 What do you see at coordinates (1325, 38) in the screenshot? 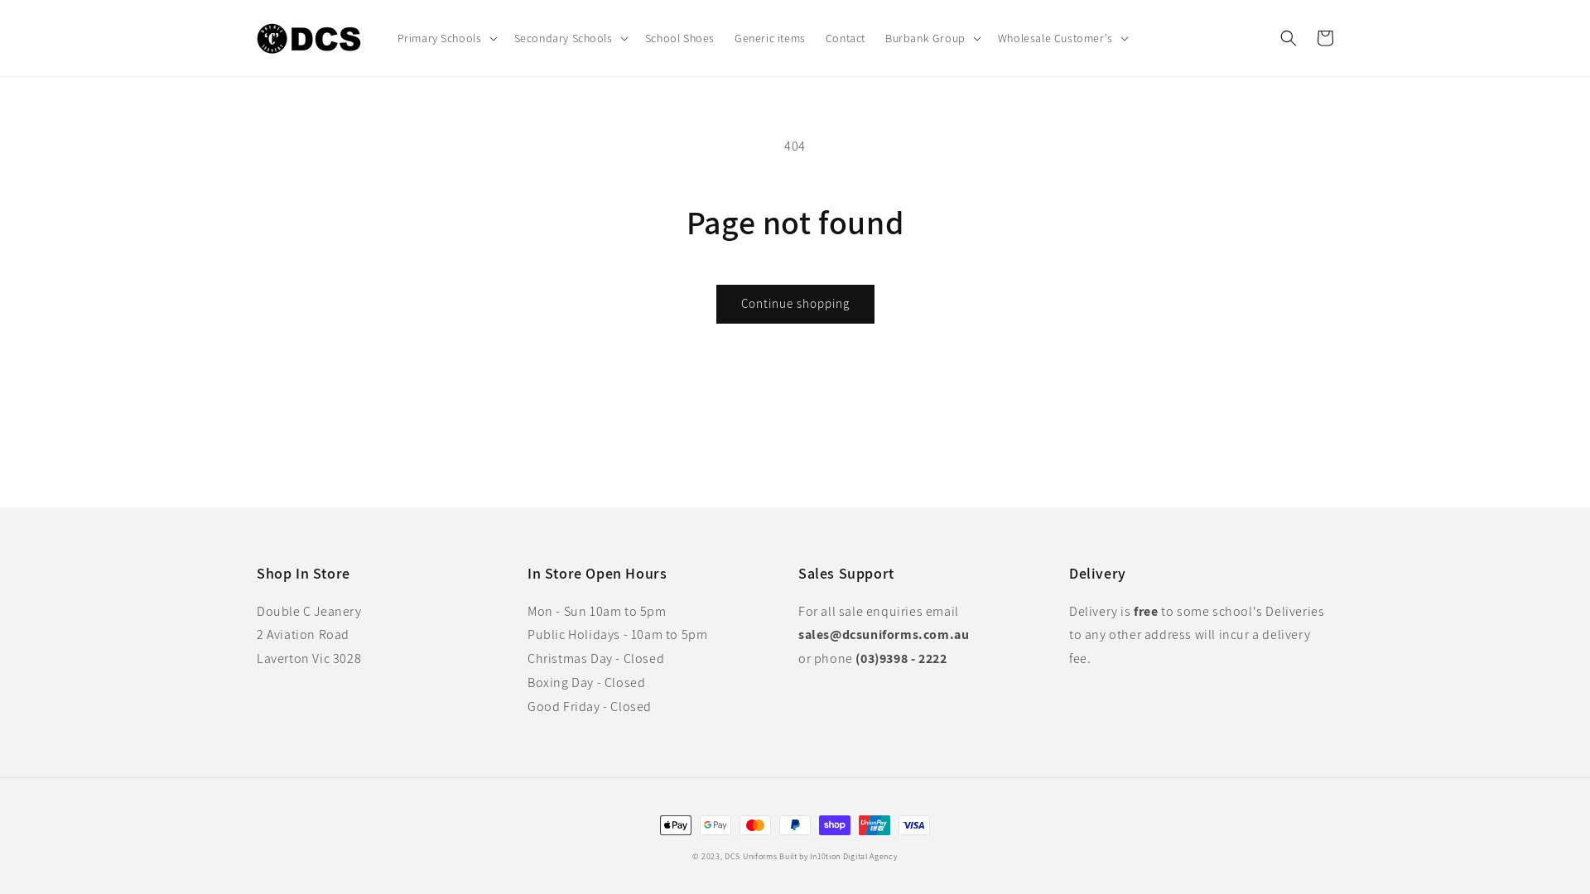
I see `Cart` at bounding box center [1325, 38].